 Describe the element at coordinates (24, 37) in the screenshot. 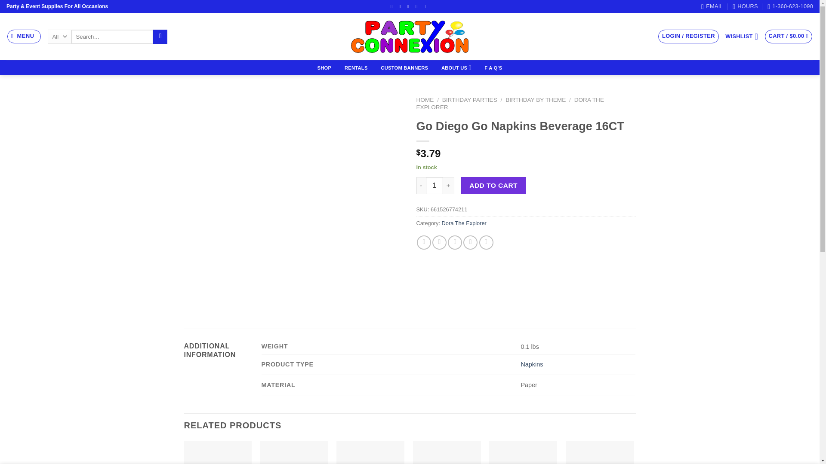

I see `MENU` at that location.